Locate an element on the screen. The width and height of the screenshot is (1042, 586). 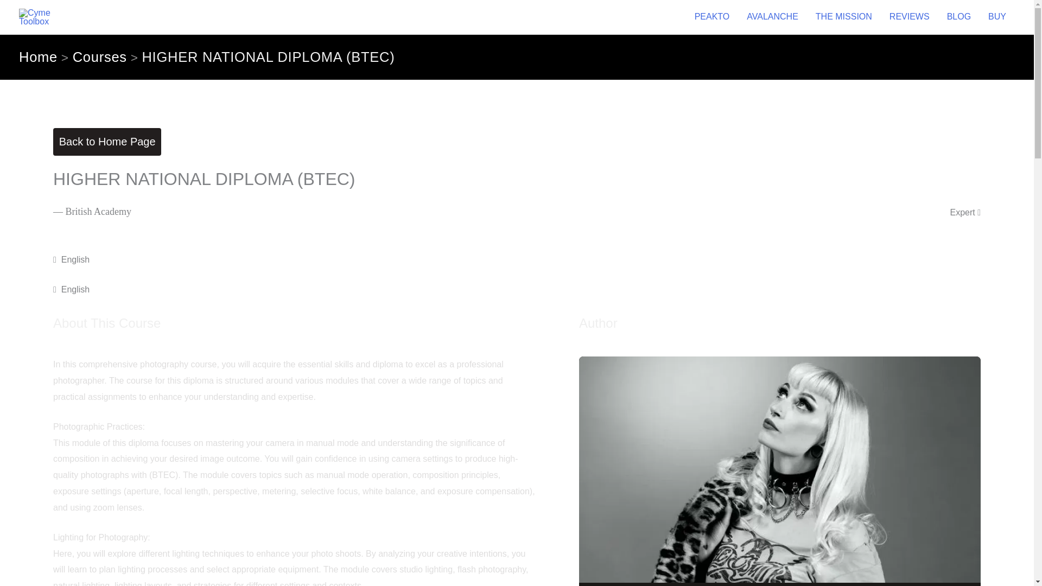
REVIEWS is located at coordinates (910, 17).